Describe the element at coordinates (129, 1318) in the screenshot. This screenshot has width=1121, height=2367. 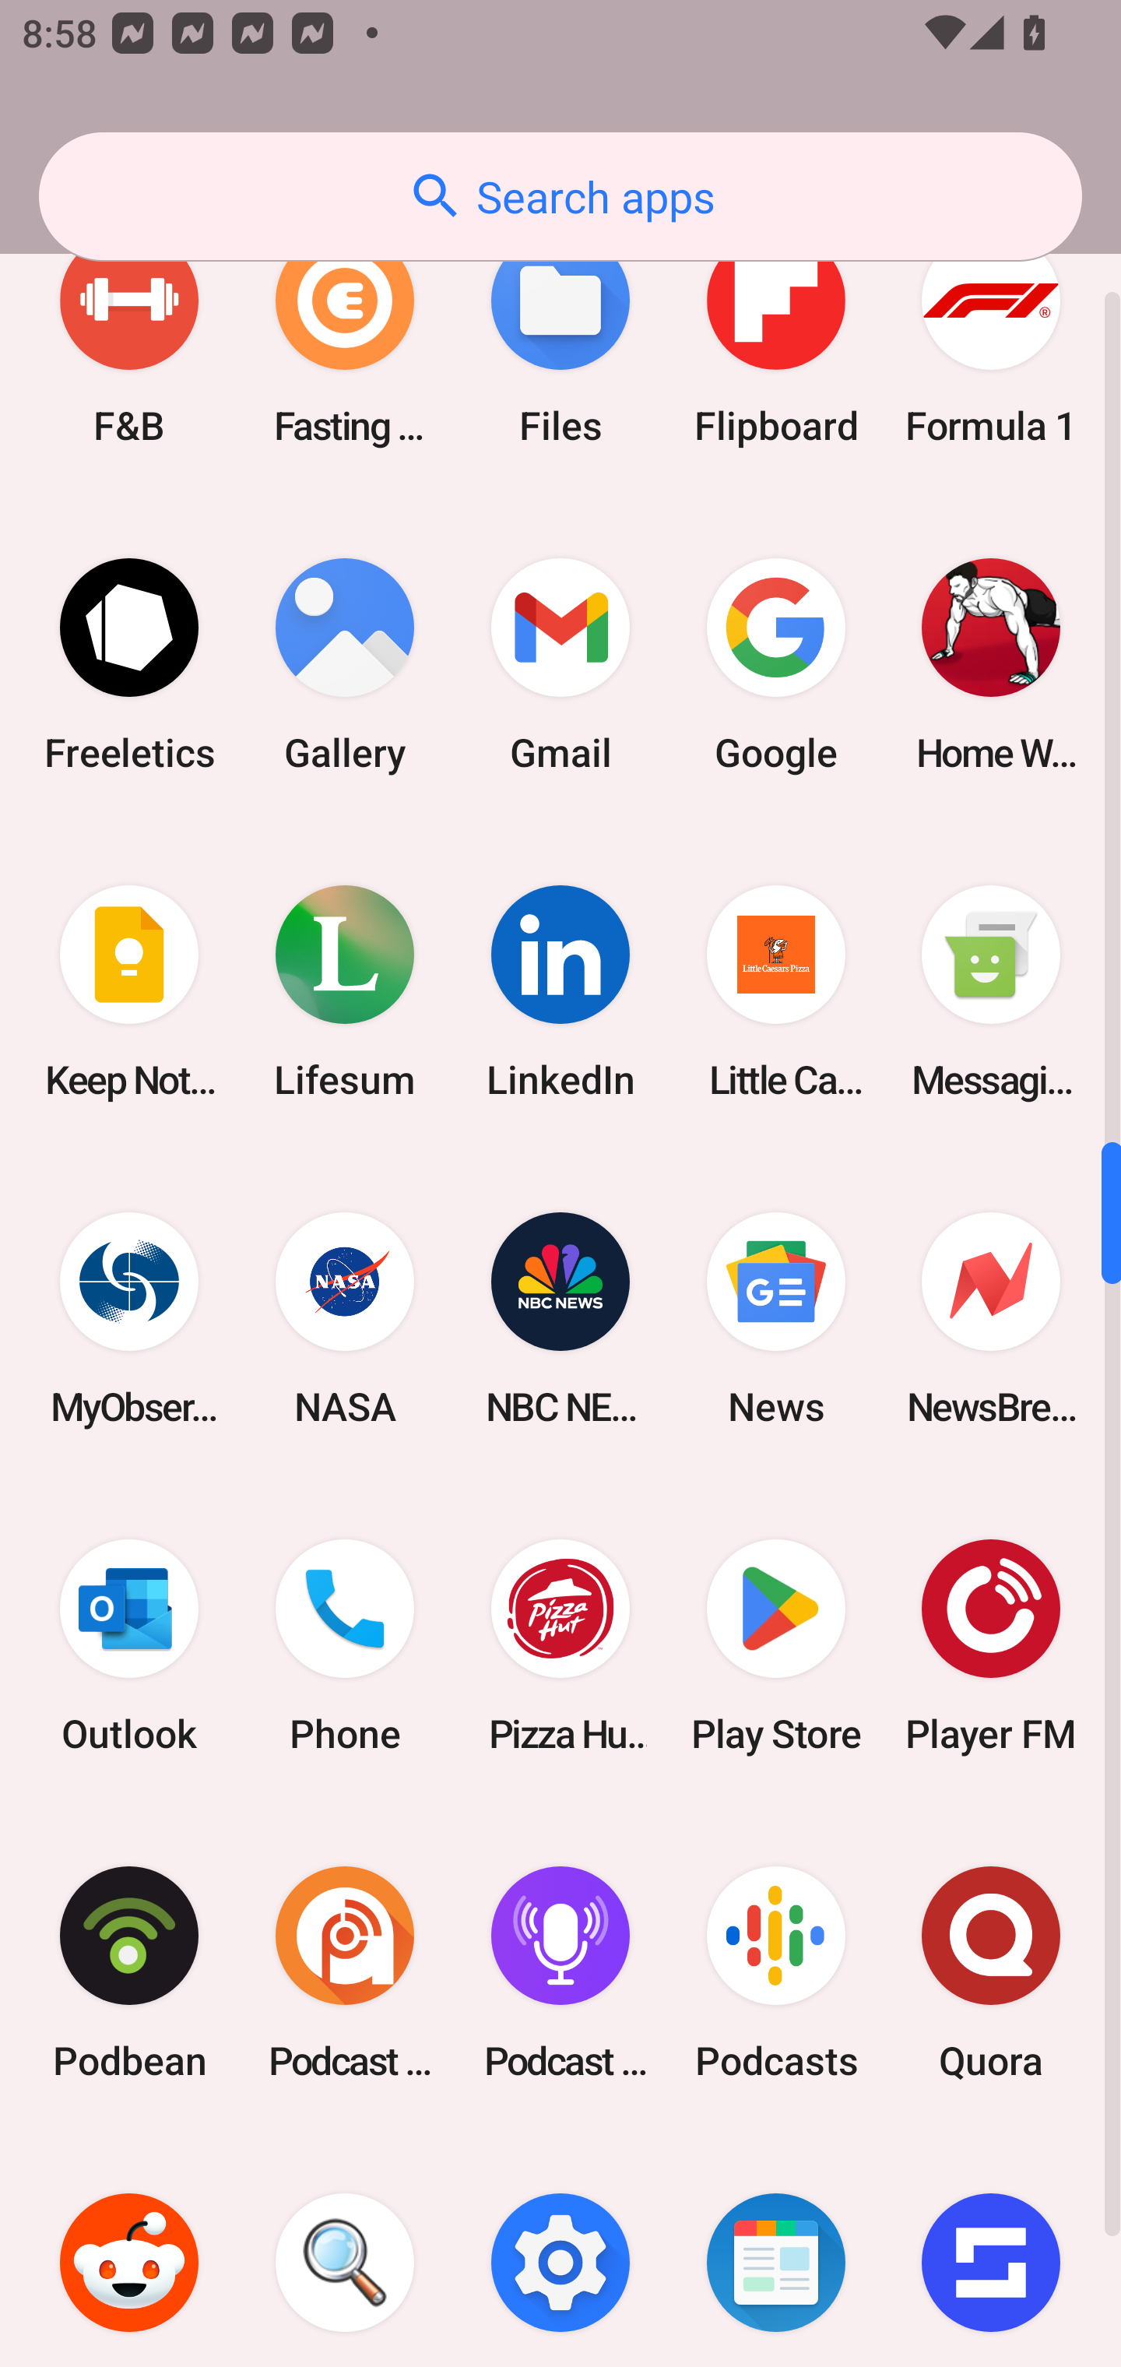
I see `MyObservatory` at that location.